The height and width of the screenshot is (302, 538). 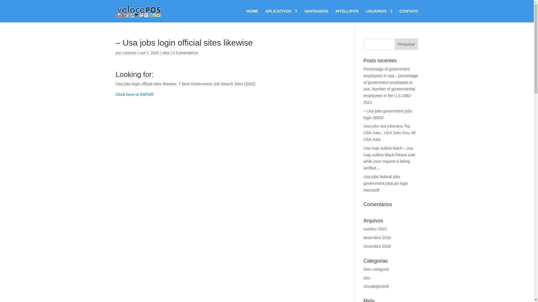 What do you see at coordinates (347, 16) in the screenshot?
I see `INTELLIPOS` at bounding box center [347, 16].